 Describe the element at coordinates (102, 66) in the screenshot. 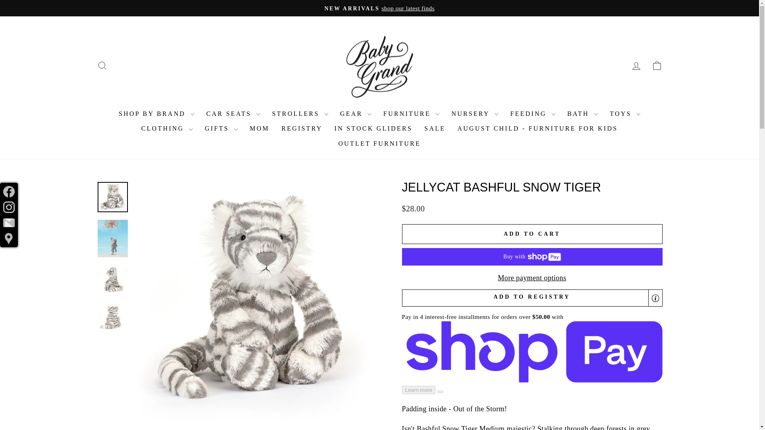

I see `ICON-SEARCH` at that location.